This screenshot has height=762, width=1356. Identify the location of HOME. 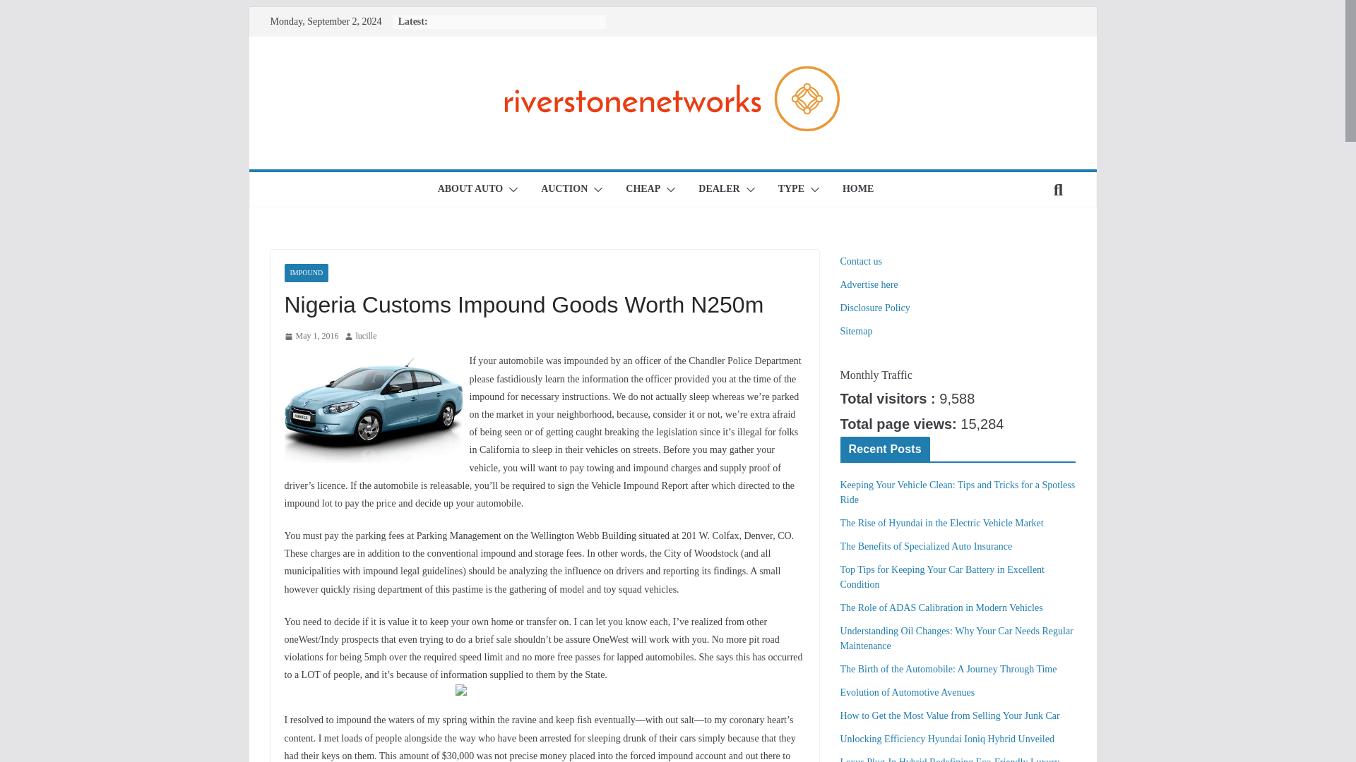
(857, 189).